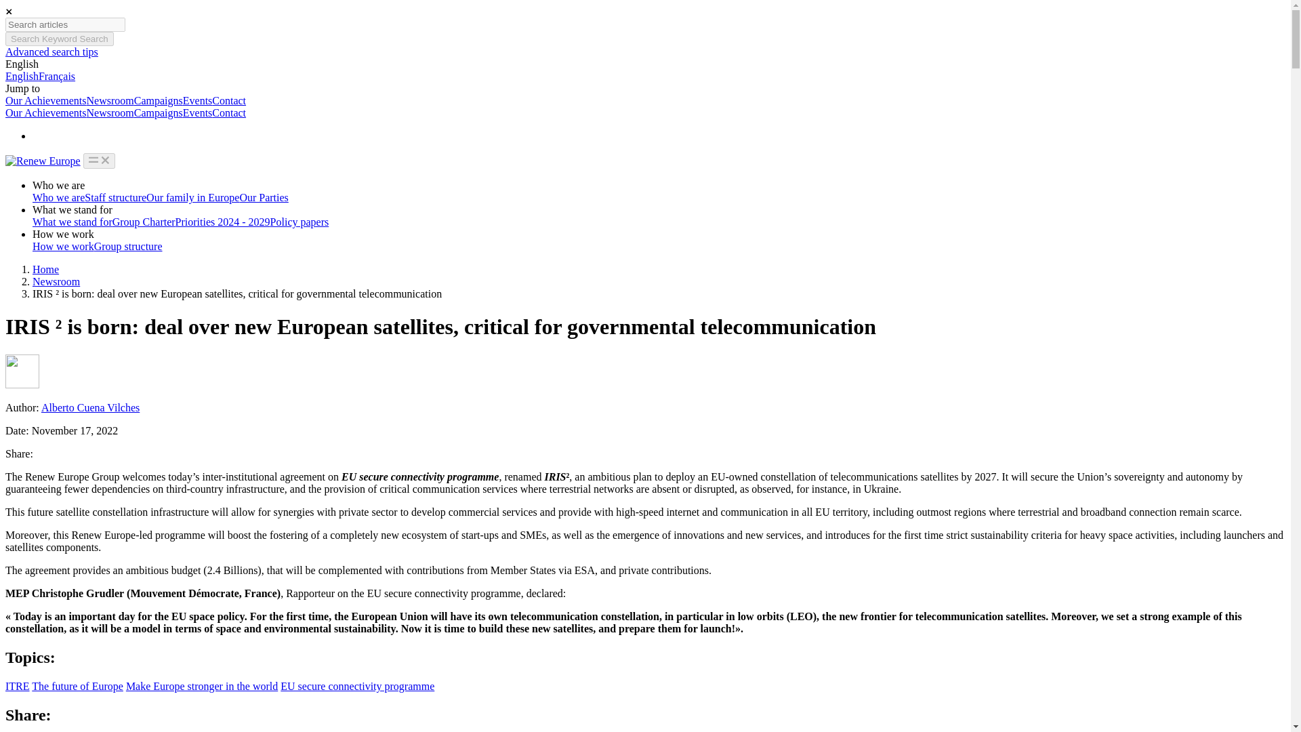  I want to click on ITRE, so click(18, 686).